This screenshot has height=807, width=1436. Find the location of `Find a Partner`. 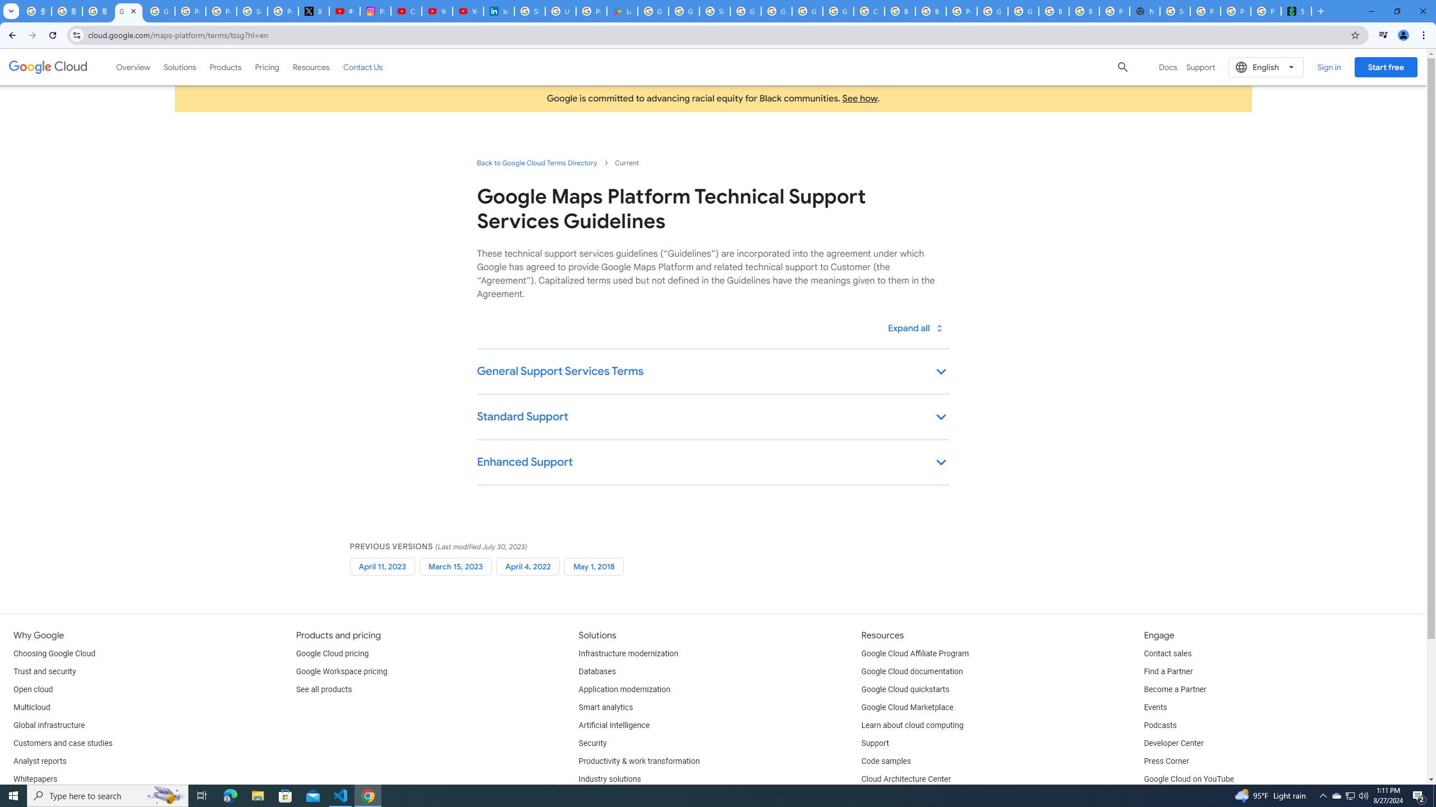

Find a Partner is located at coordinates (1168, 672).